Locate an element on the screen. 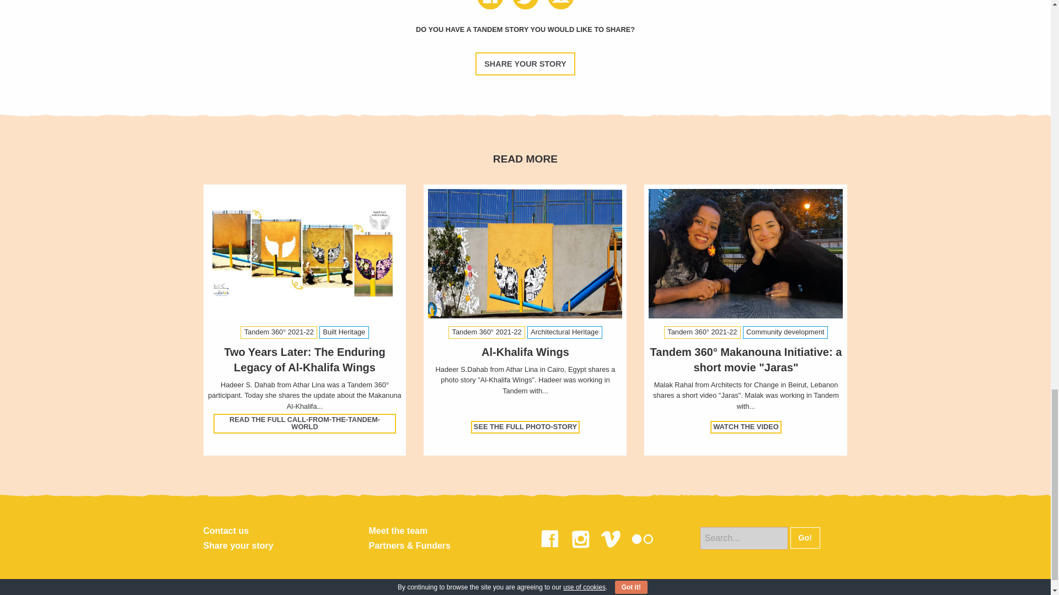  Go! is located at coordinates (805, 538).